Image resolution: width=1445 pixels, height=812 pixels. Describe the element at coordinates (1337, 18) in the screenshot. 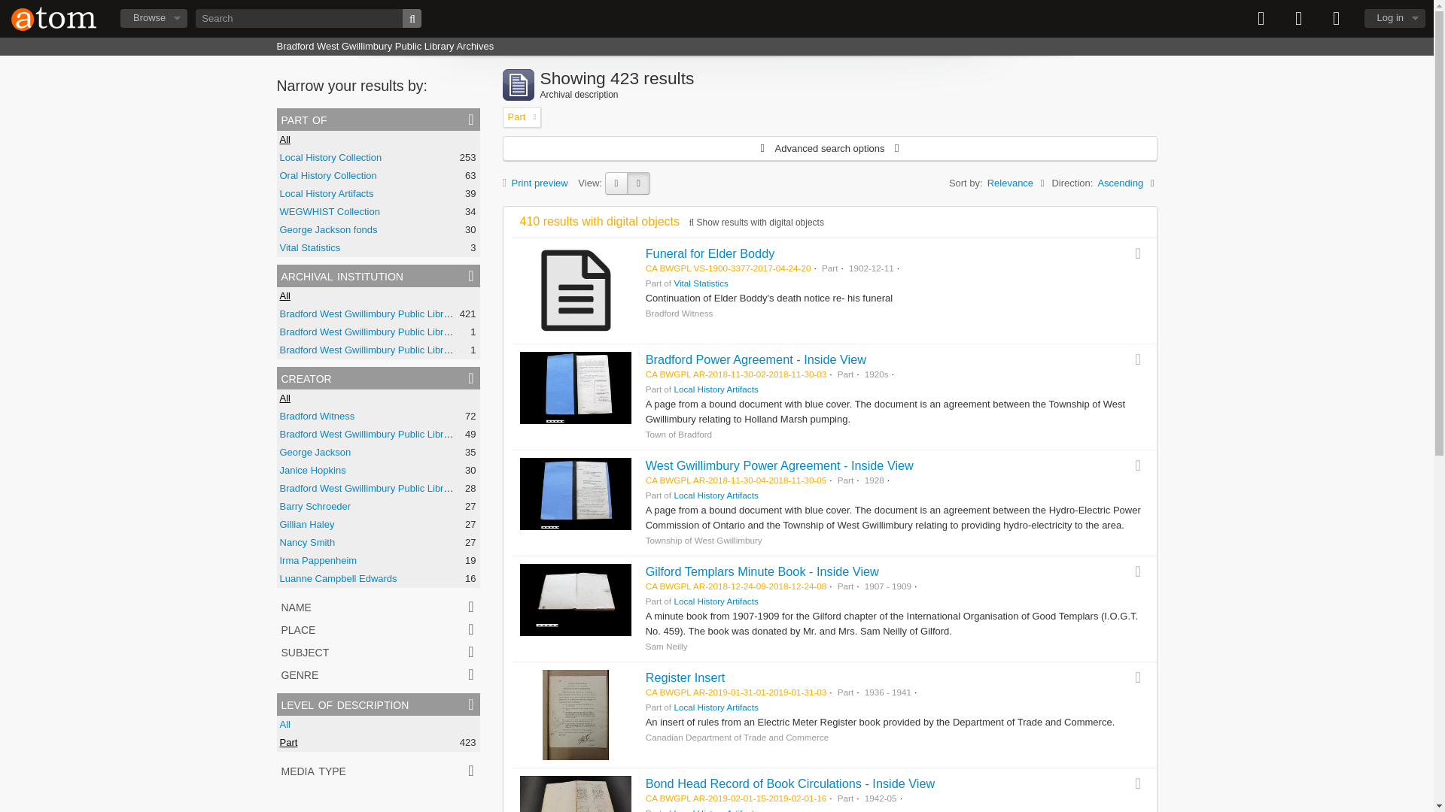

I see `Quick links` at that location.